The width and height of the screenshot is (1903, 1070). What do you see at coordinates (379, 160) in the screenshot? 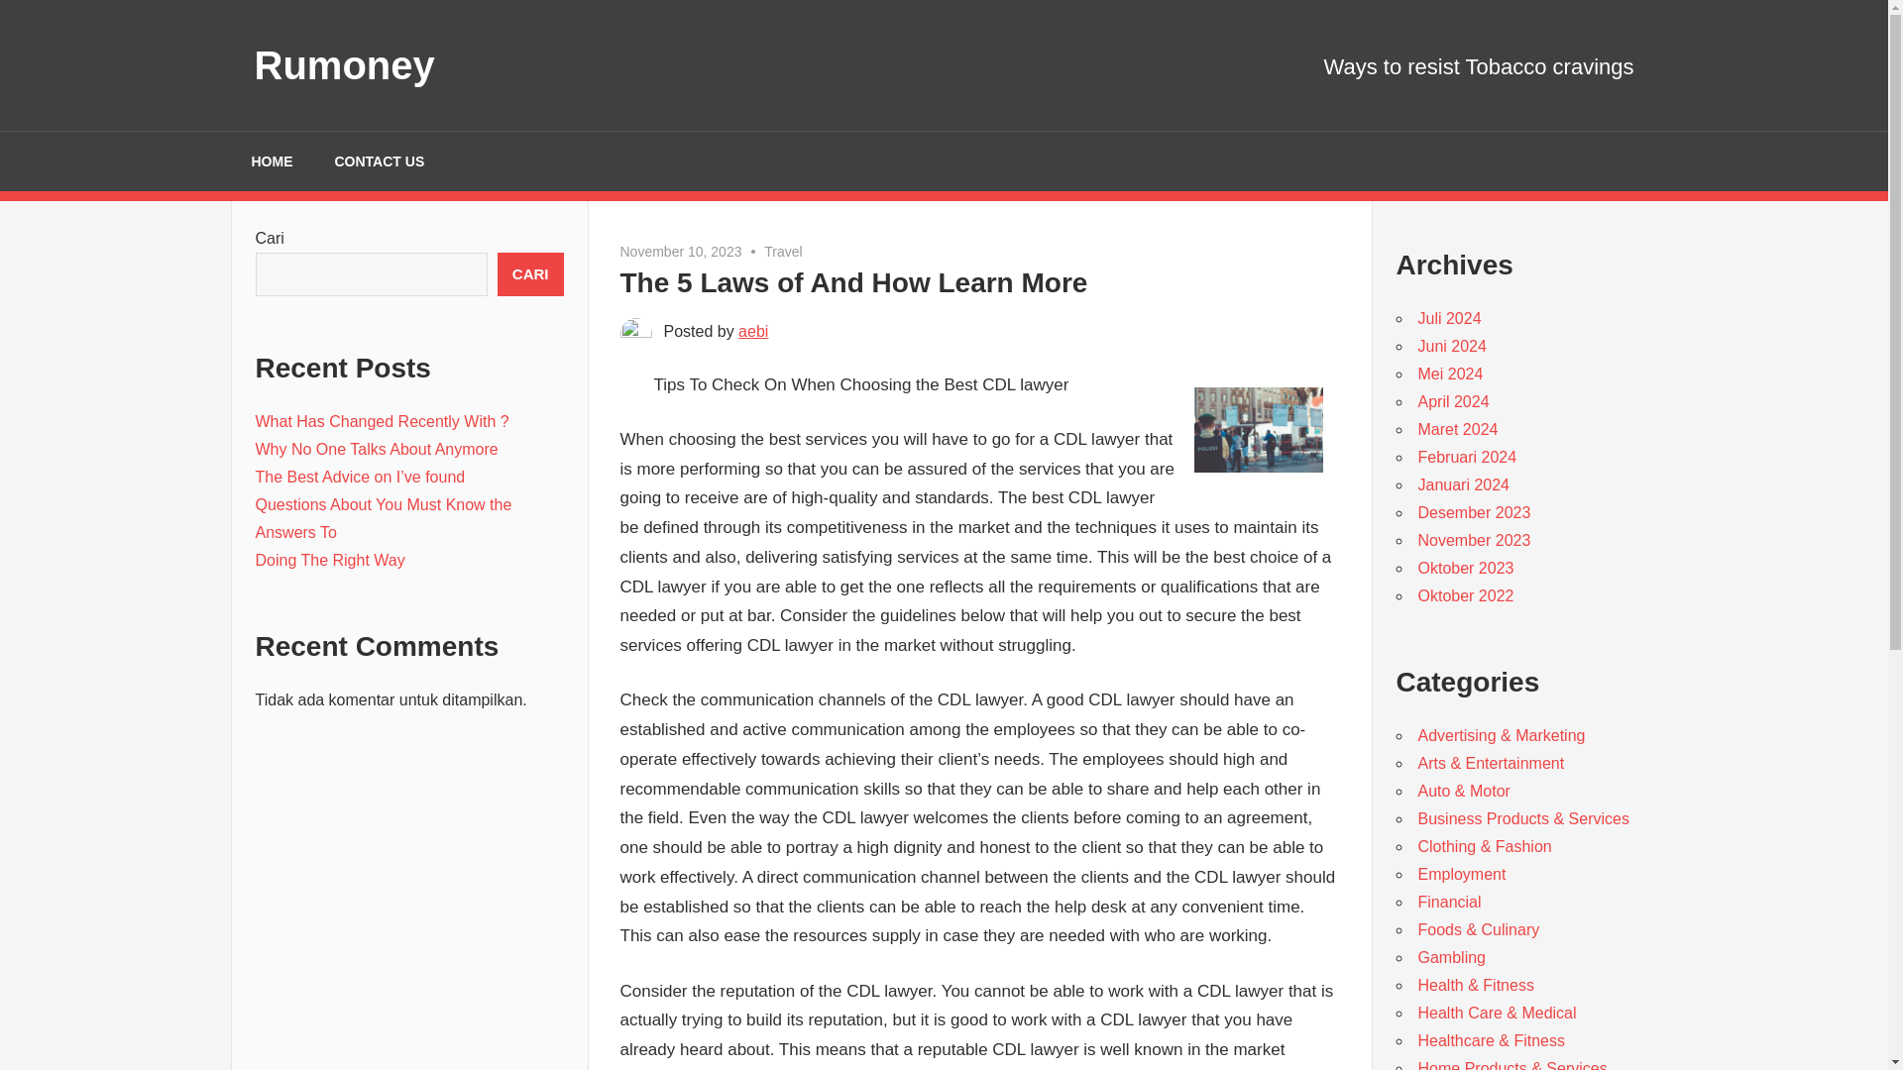
I see `CONTACT US` at bounding box center [379, 160].